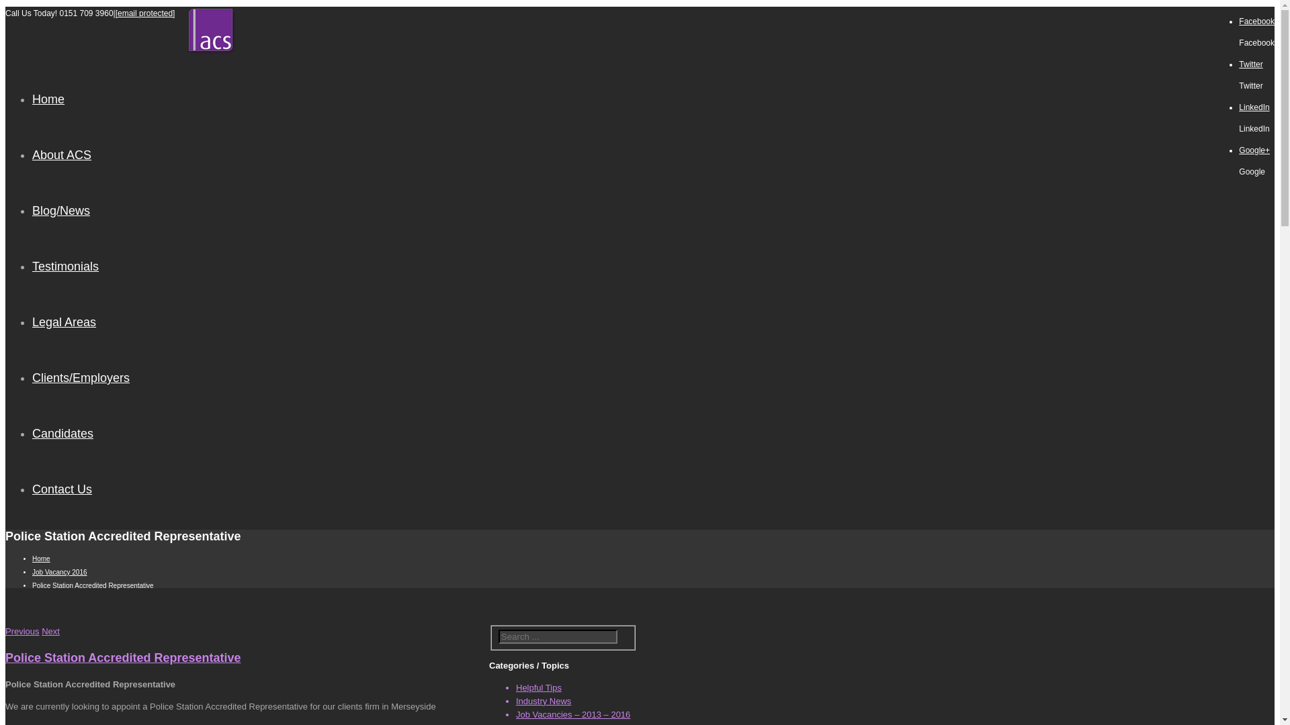 This screenshot has height=725, width=1290. What do you see at coordinates (48, 99) in the screenshot?
I see `Home` at bounding box center [48, 99].